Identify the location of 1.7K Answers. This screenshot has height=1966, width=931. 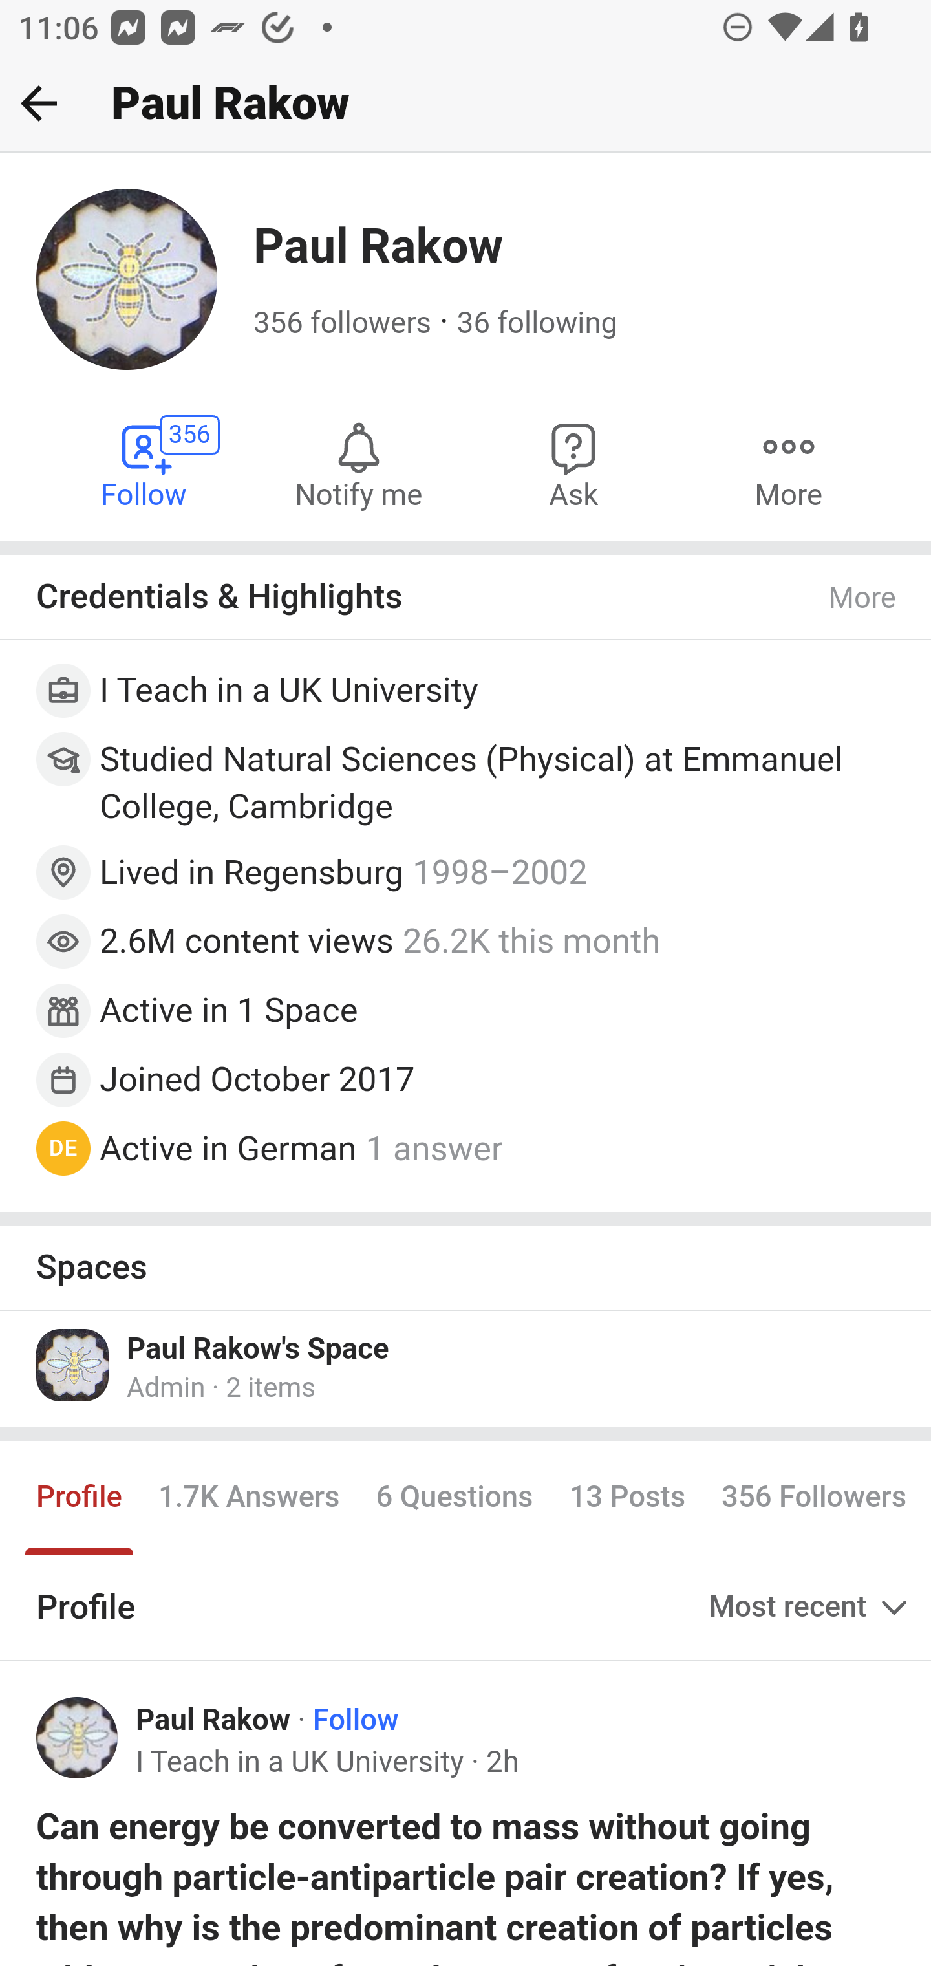
(248, 1496).